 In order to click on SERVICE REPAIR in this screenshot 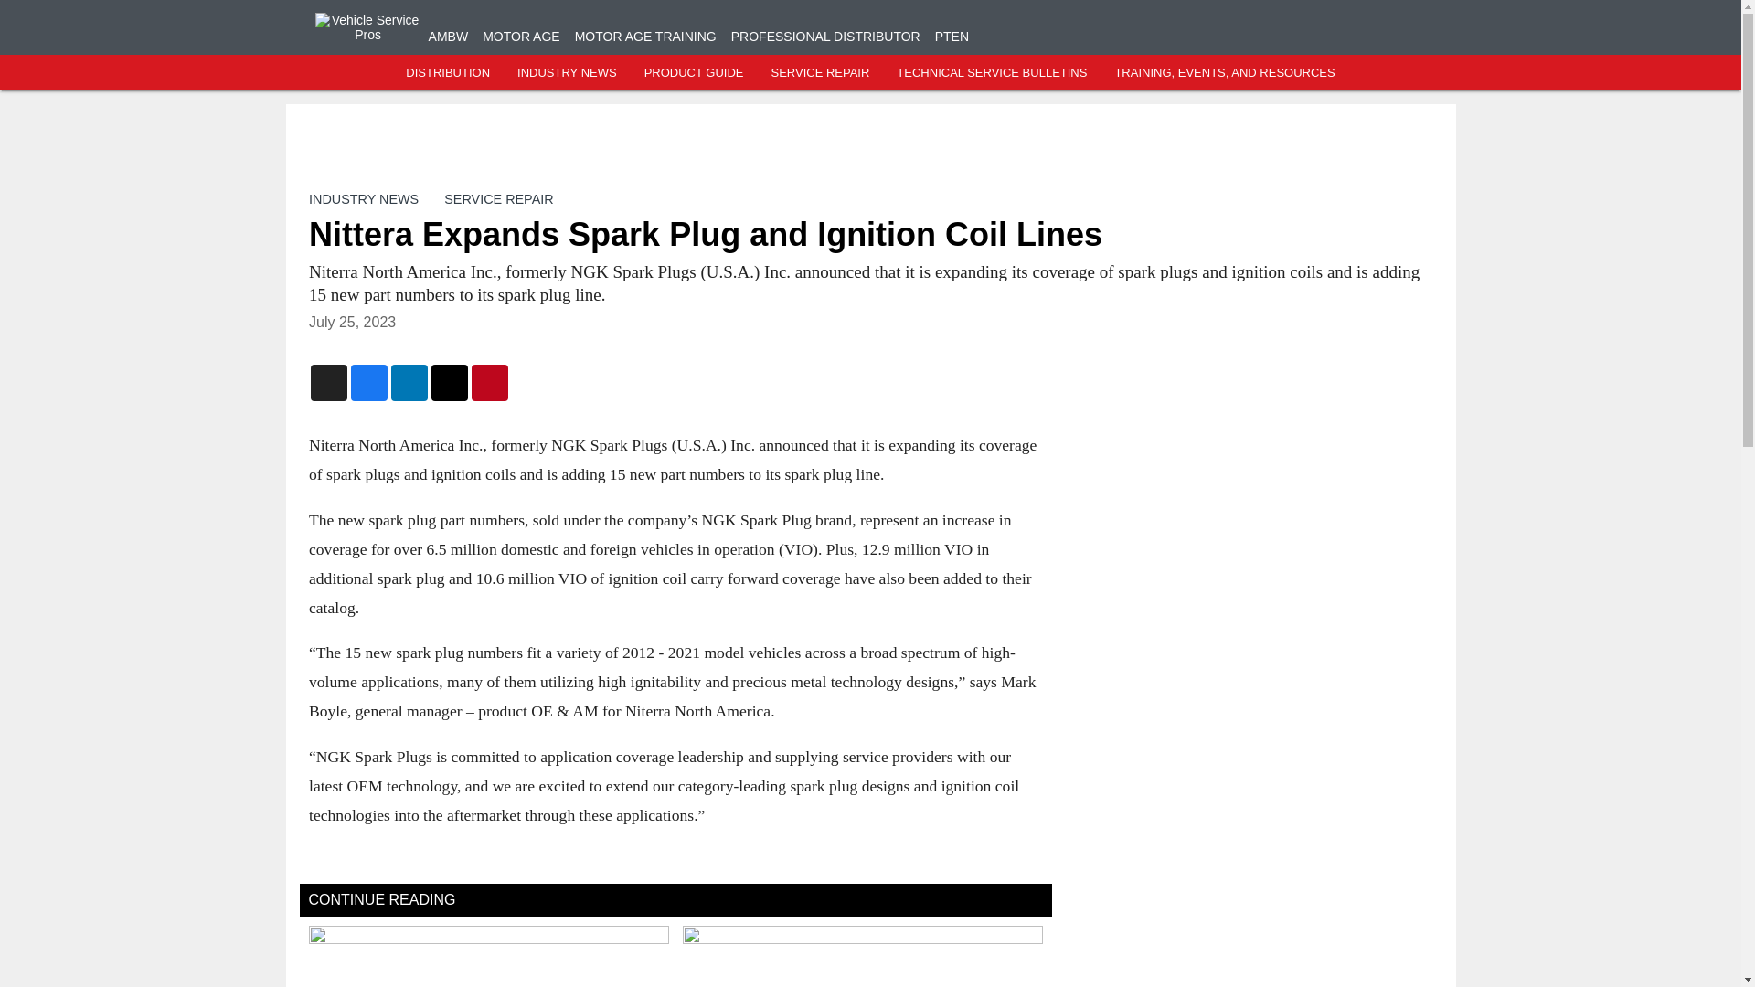, I will do `click(819, 73)`.